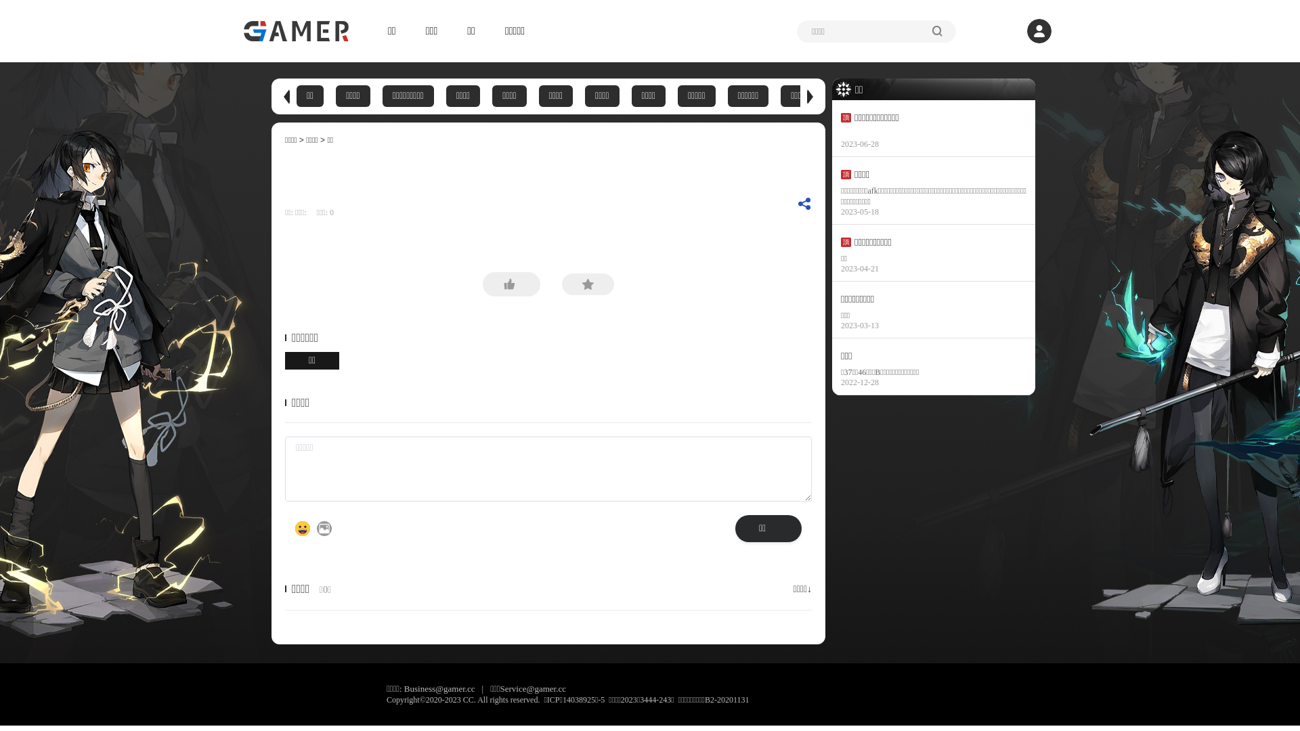  What do you see at coordinates (311, 213) in the screenshot?
I see `   ` at bounding box center [311, 213].